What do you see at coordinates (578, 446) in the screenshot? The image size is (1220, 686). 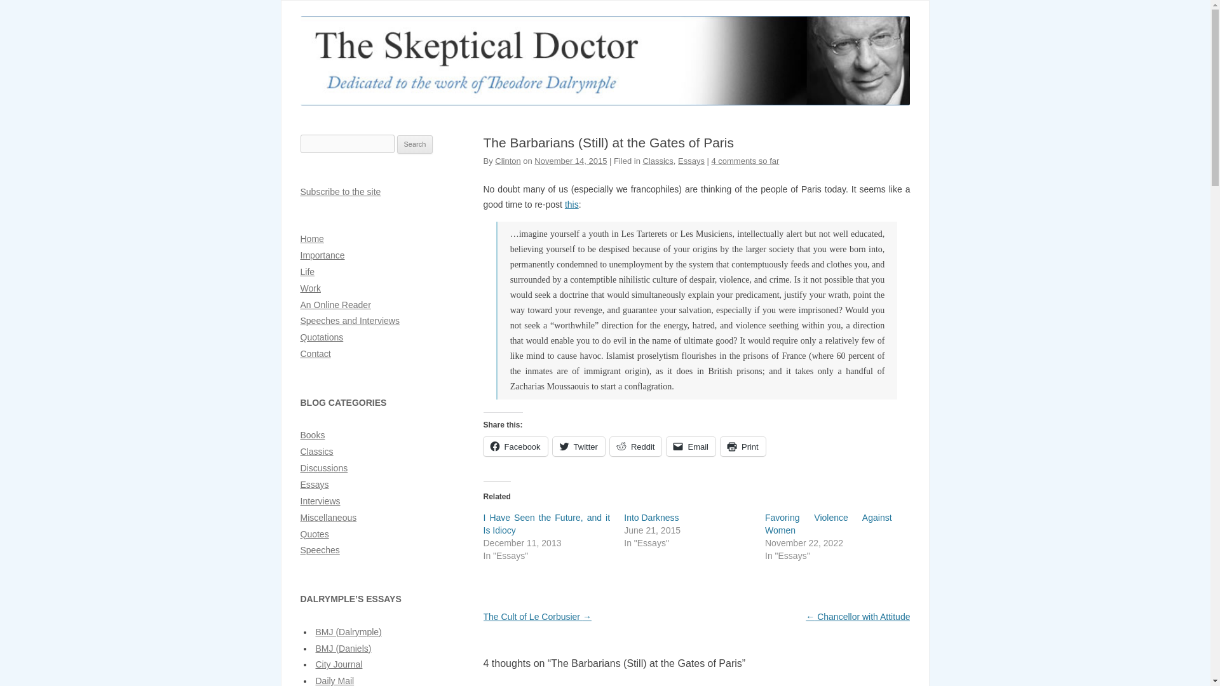 I see `Click to share on Twitter` at bounding box center [578, 446].